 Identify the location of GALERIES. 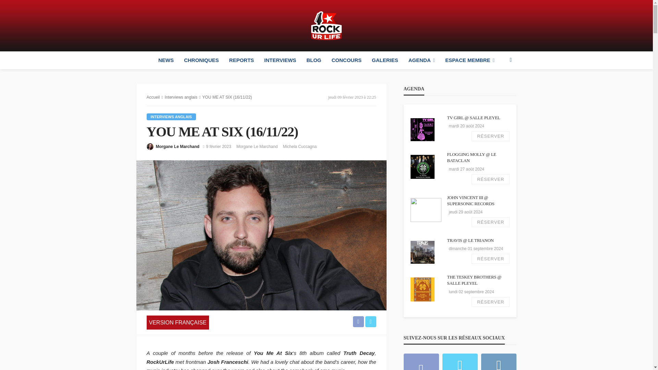
(385, 60).